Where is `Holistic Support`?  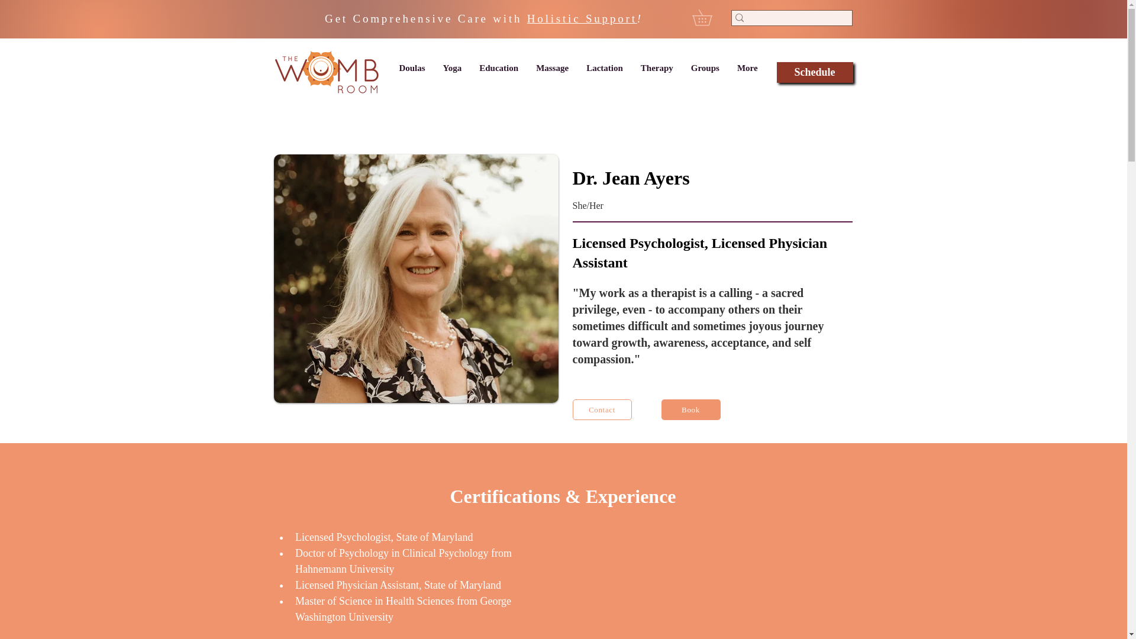
Holistic Support is located at coordinates (582, 18).